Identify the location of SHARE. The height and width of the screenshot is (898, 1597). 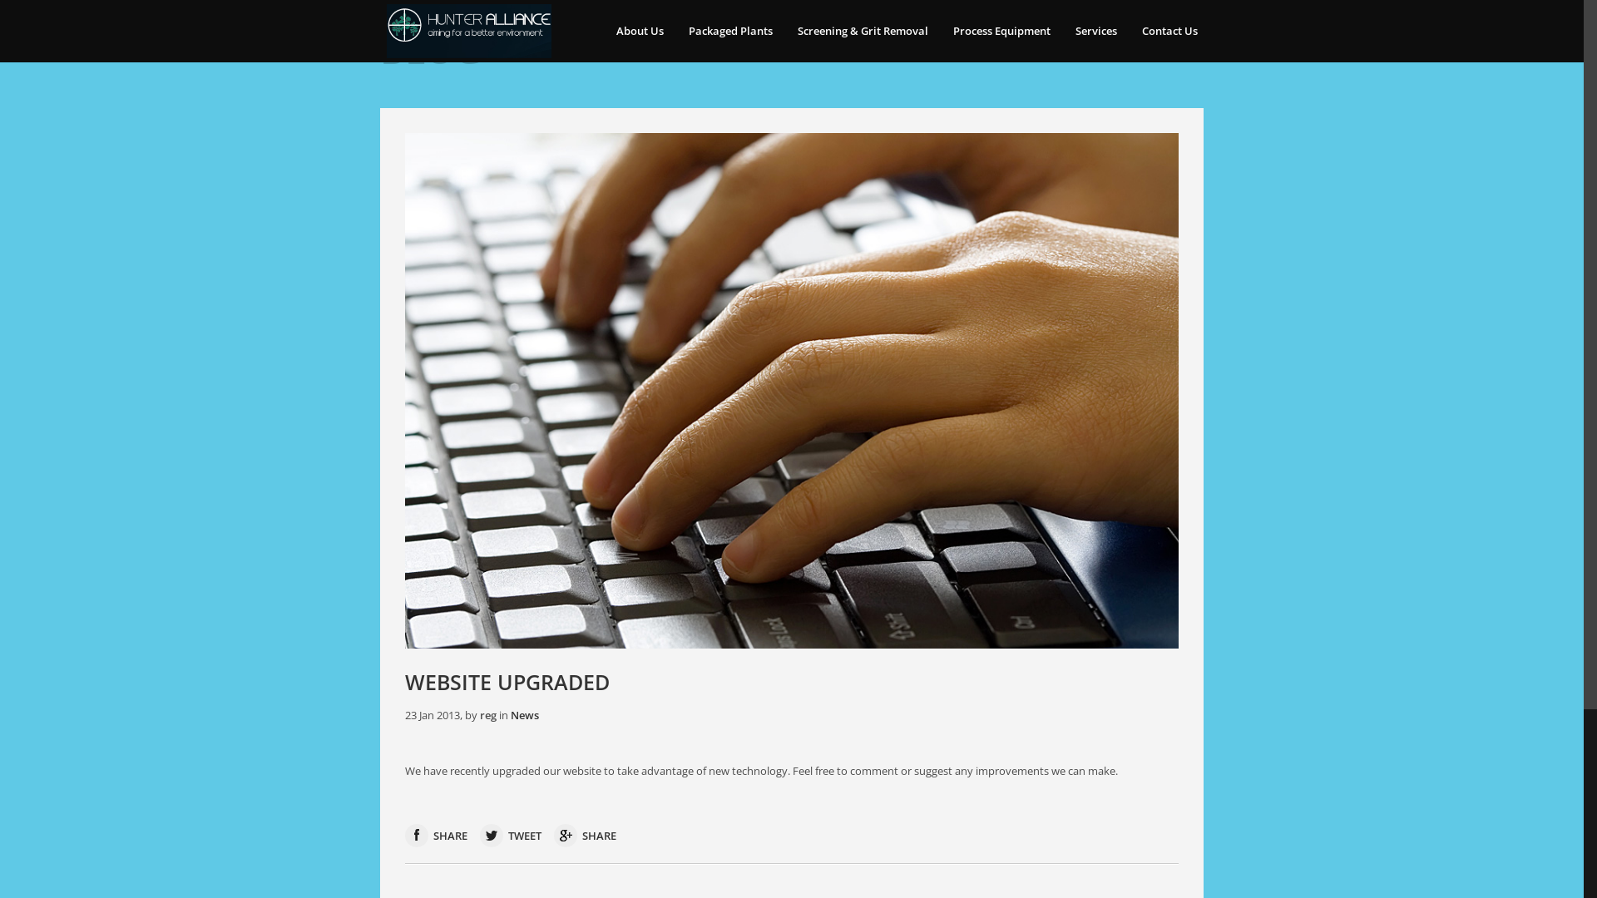
(436, 836).